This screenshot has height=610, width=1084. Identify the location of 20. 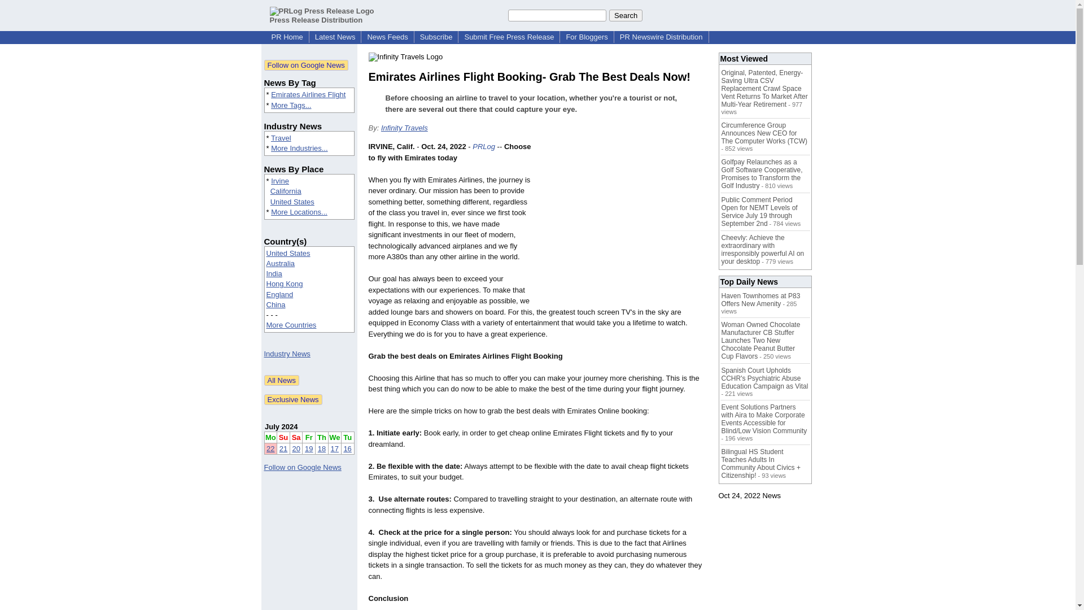
(296, 448).